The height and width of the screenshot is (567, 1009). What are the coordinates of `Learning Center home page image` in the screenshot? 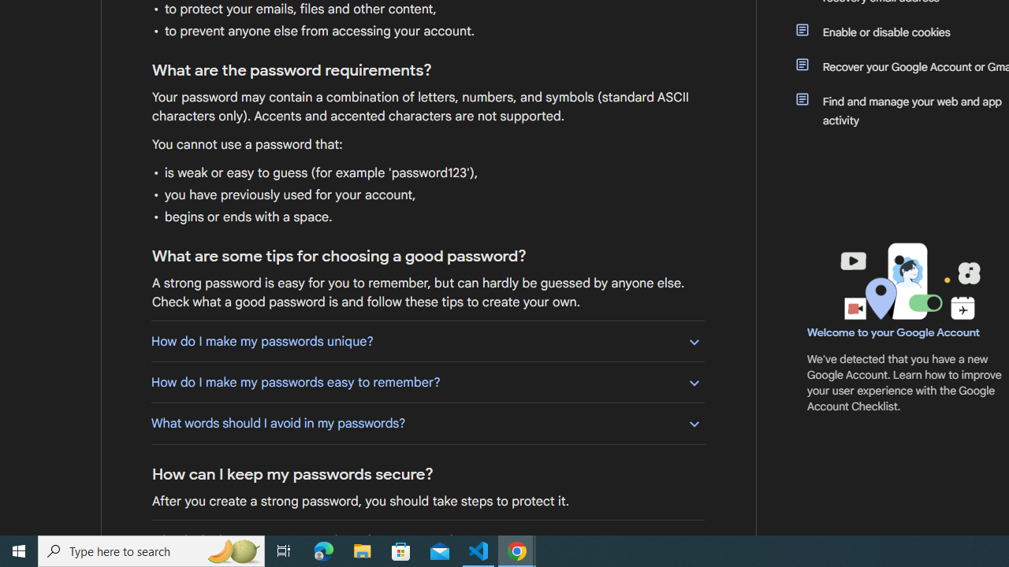 It's located at (908, 281).